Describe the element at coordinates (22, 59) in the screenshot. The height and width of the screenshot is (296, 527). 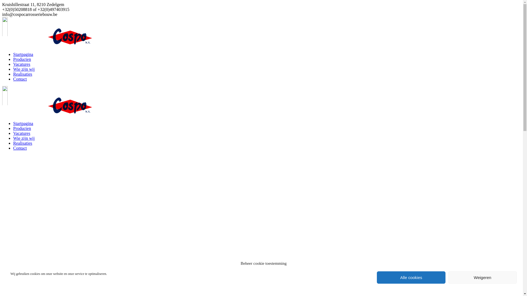
I see `Producten` at that location.